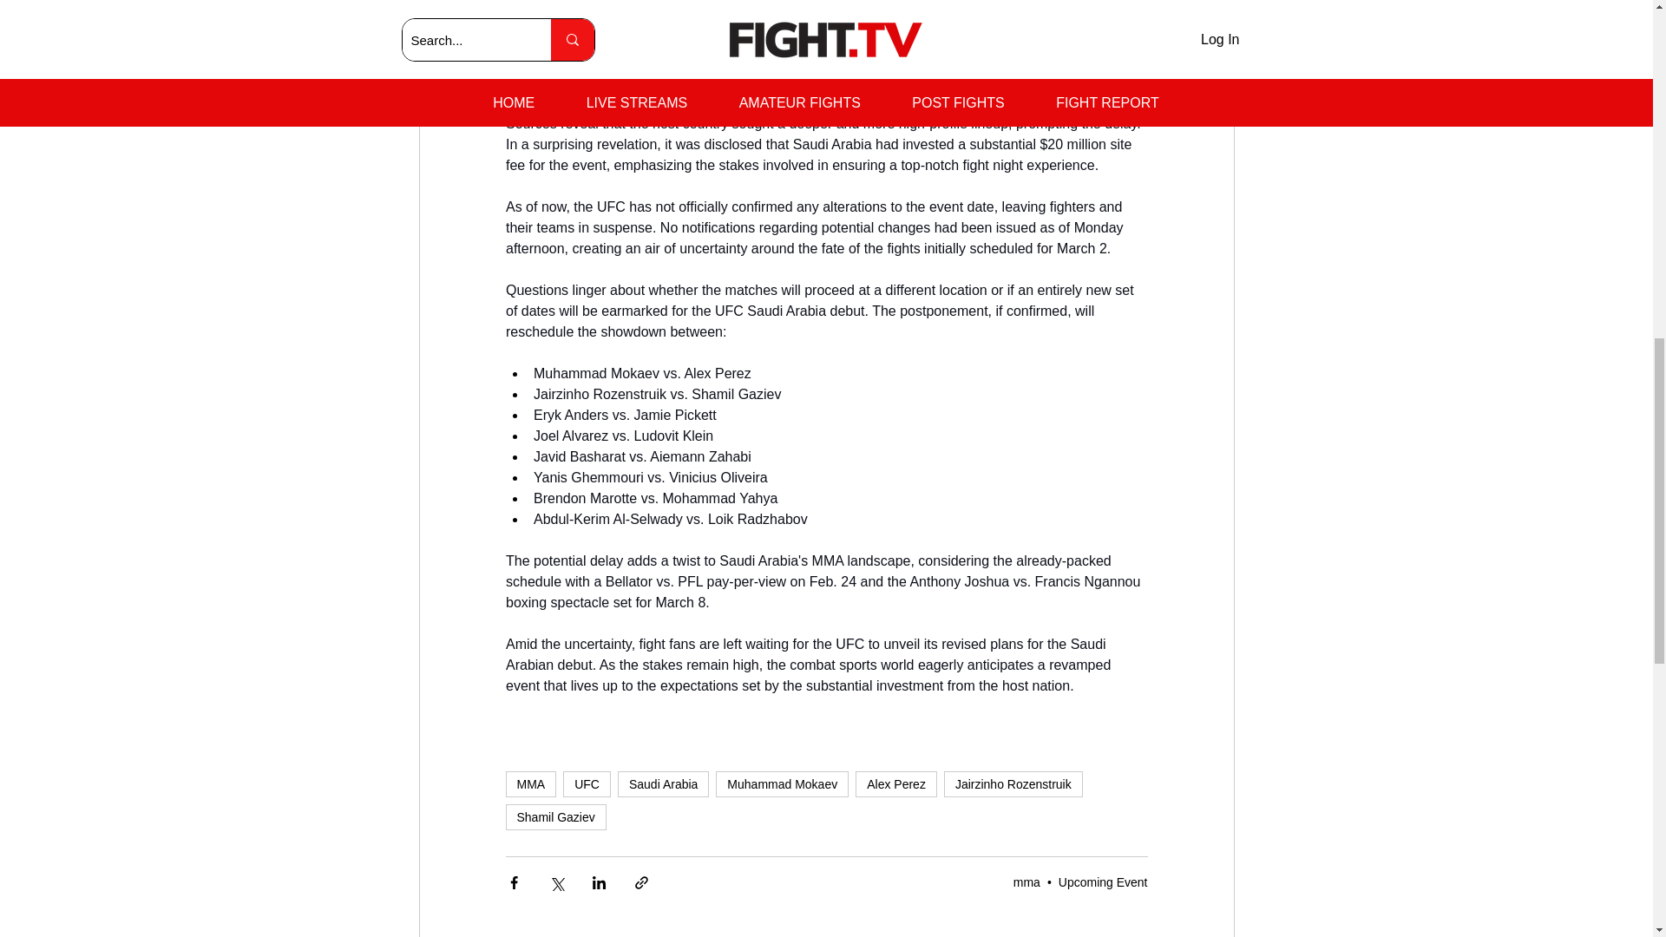  Describe the element at coordinates (663, 784) in the screenshot. I see `Saudi Arabia` at that location.